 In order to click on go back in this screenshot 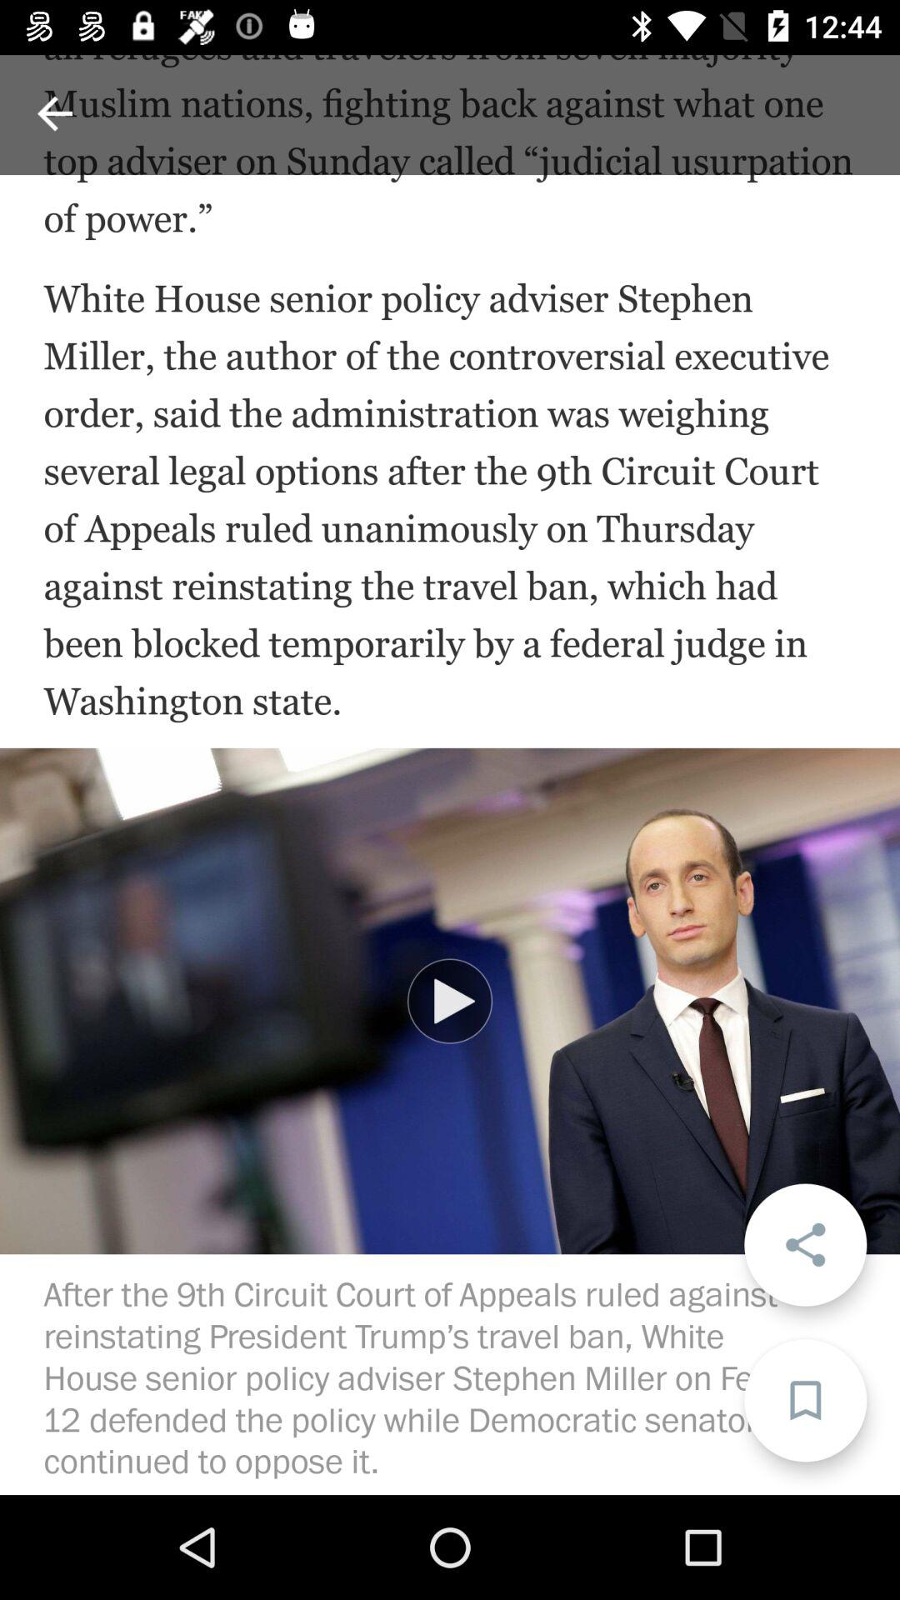, I will do `click(55, 113)`.